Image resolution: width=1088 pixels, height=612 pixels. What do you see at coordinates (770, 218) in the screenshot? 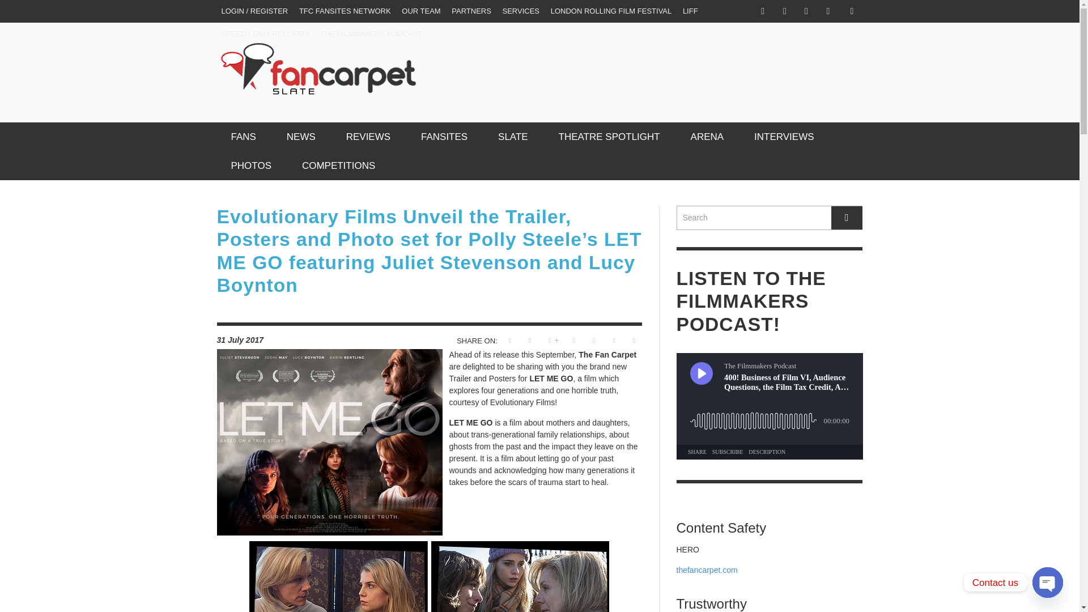
I see `Search` at bounding box center [770, 218].